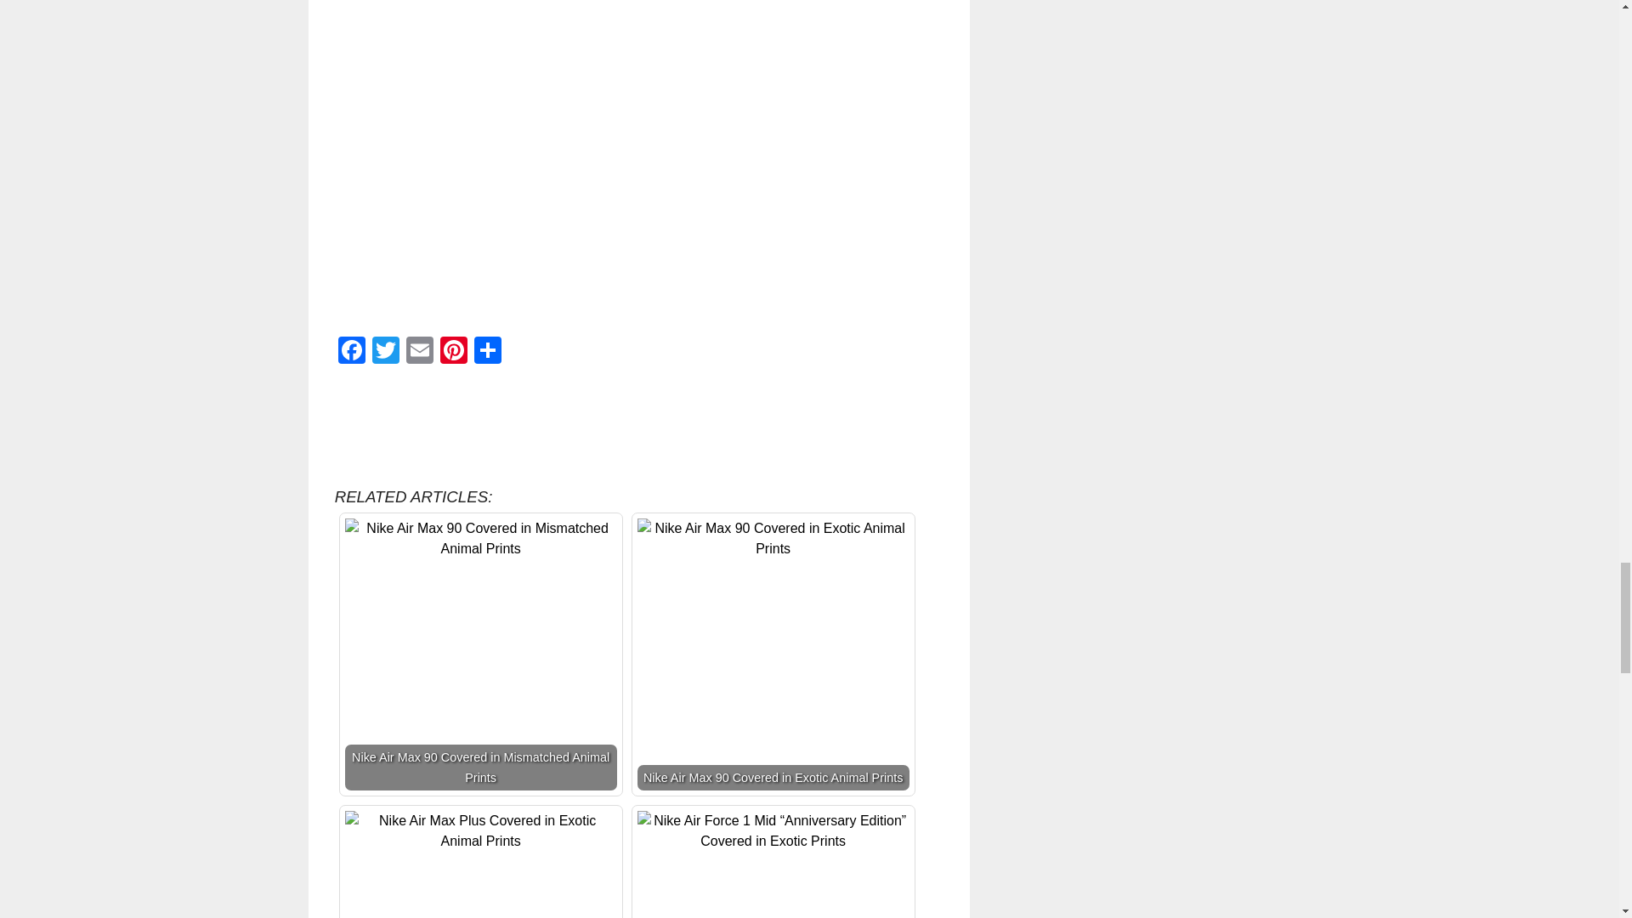 This screenshot has height=918, width=1632. Describe the element at coordinates (480, 654) in the screenshot. I see `Nike Air Max 90 Covered in Mismatched Animal Prints` at that location.